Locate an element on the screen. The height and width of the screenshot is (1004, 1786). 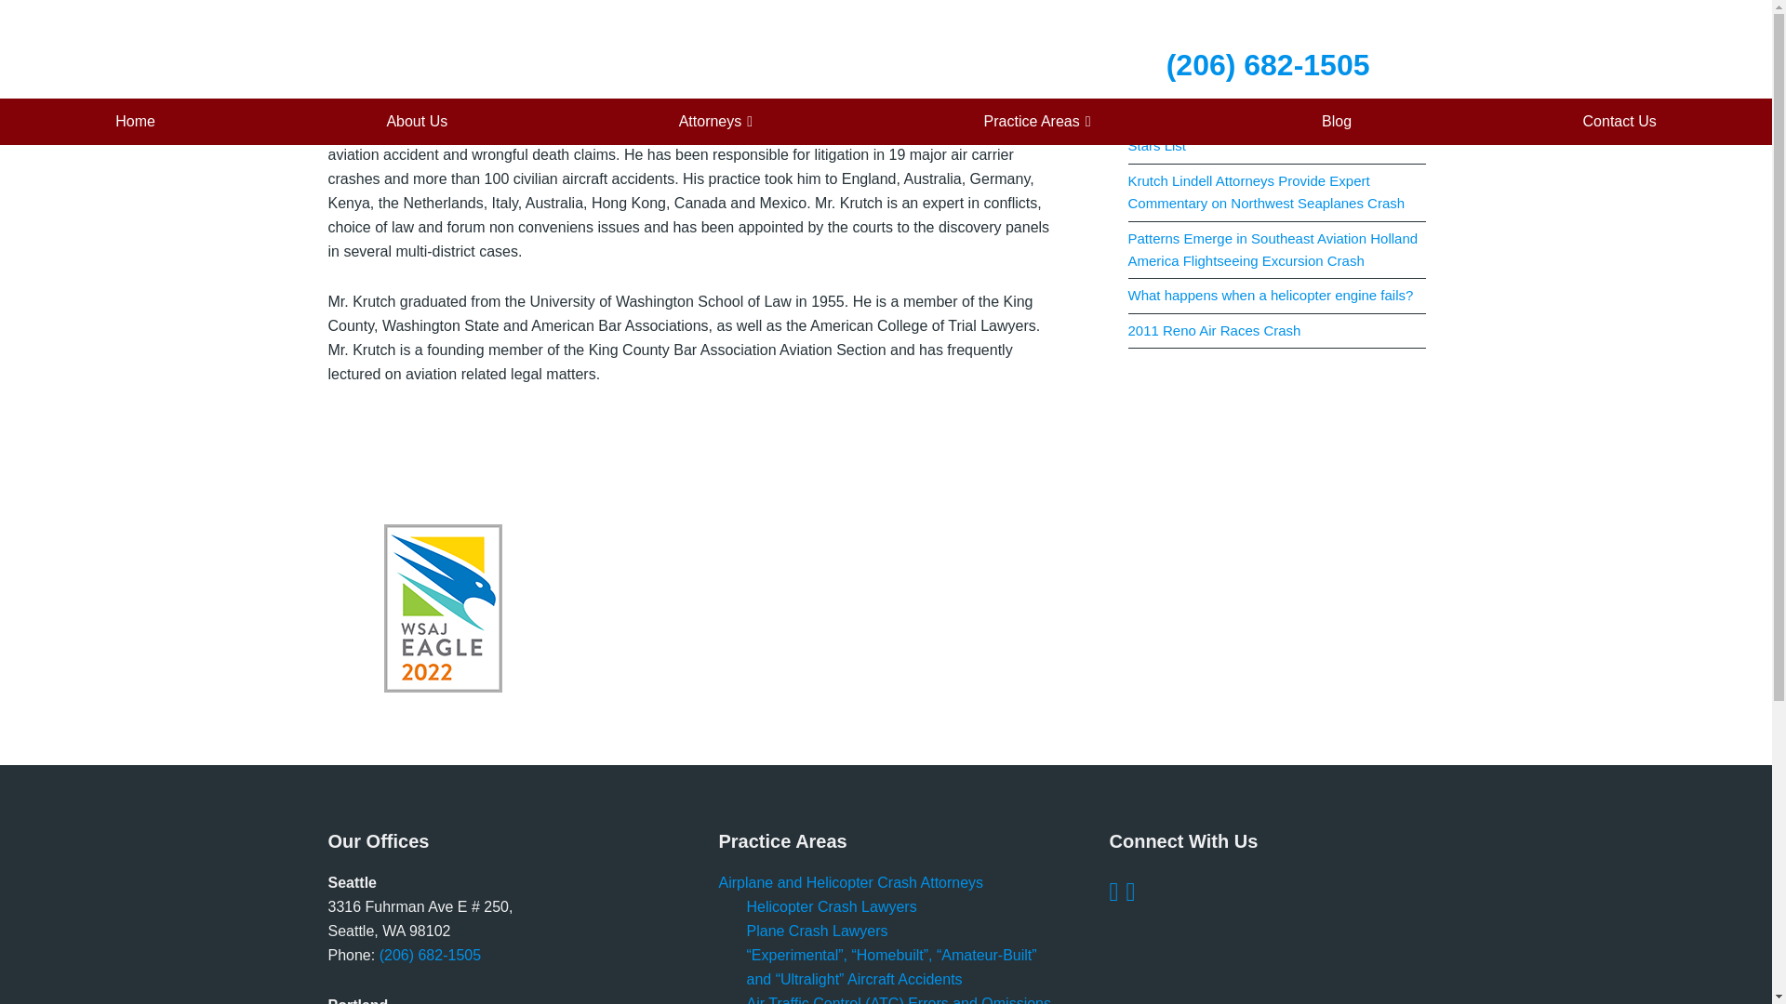
Home is located at coordinates (134, 121).